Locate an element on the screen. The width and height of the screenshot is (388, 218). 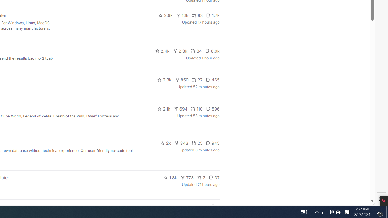
37 is located at coordinates (214, 177).